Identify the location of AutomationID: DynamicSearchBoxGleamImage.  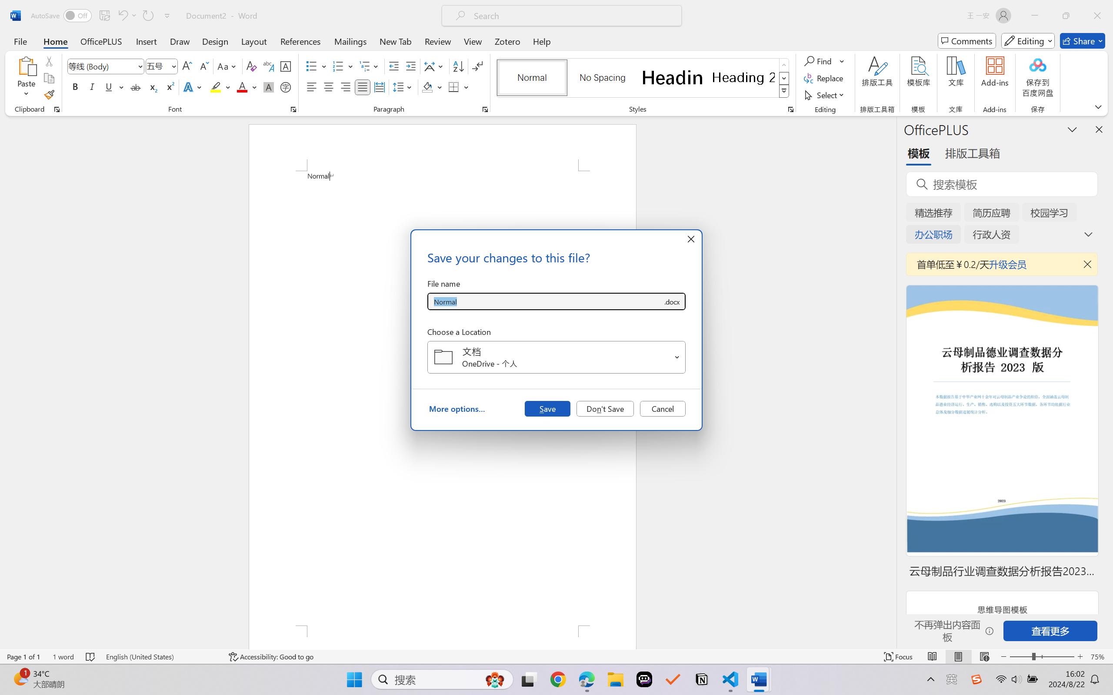
(495, 679).